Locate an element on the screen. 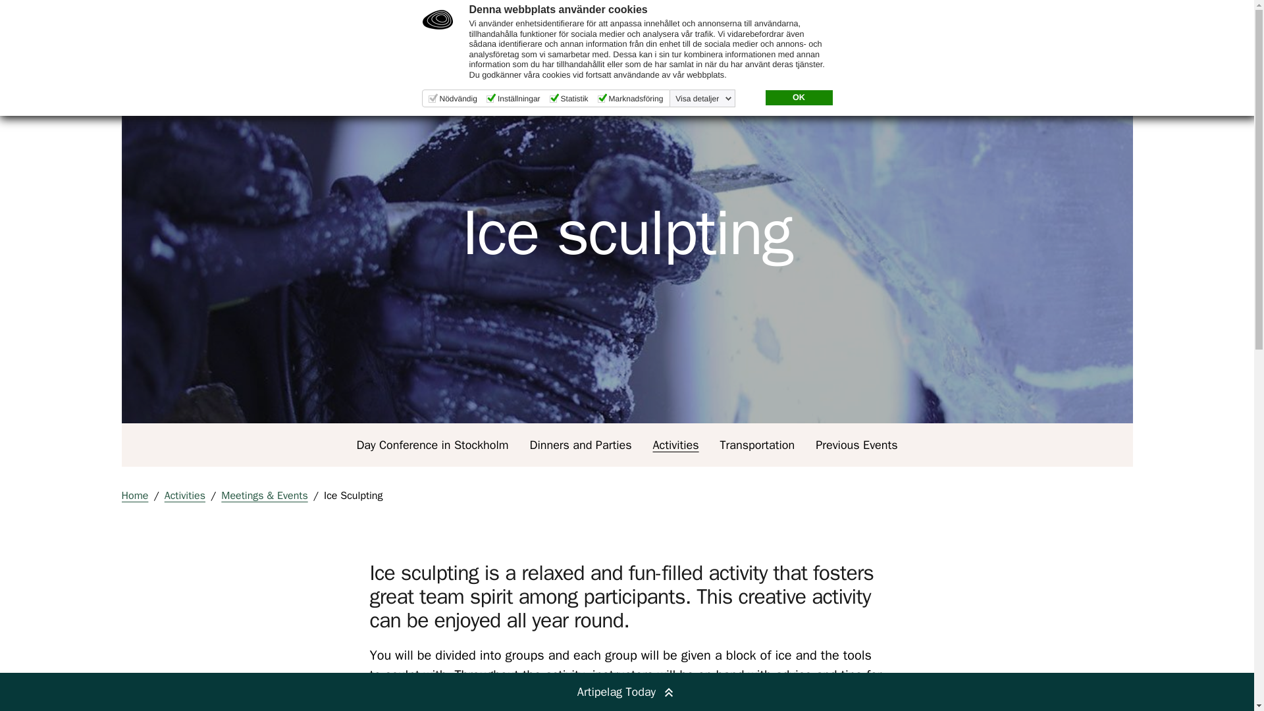 Image resolution: width=1264 pixels, height=711 pixels. Visa detaljer is located at coordinates (703, 98).